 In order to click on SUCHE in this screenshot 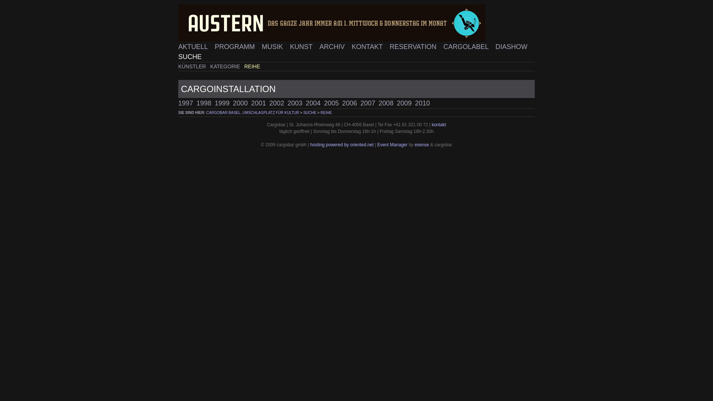, I will do `click(190, 57)`.